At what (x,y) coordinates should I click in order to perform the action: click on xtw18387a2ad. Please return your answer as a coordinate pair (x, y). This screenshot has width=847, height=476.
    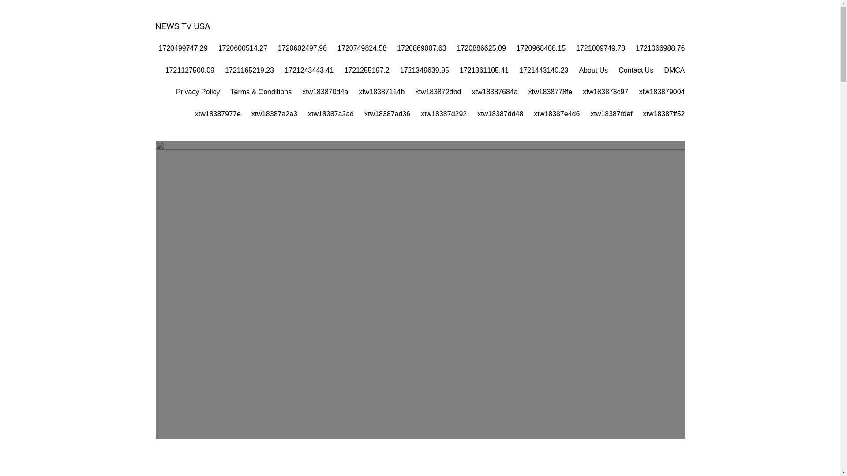
    Looking at the image, I should click on (331, 114).